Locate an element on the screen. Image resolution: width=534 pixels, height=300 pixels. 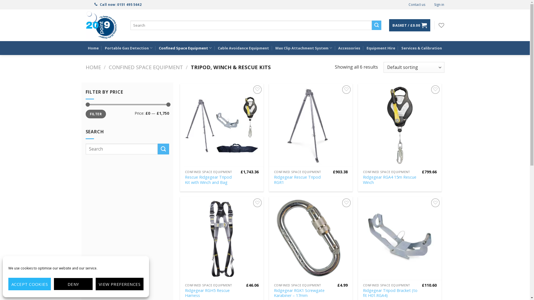
Ridgegear Tripod Bracket (to fit H01.RGA4) is located at coordinates (390, 293).